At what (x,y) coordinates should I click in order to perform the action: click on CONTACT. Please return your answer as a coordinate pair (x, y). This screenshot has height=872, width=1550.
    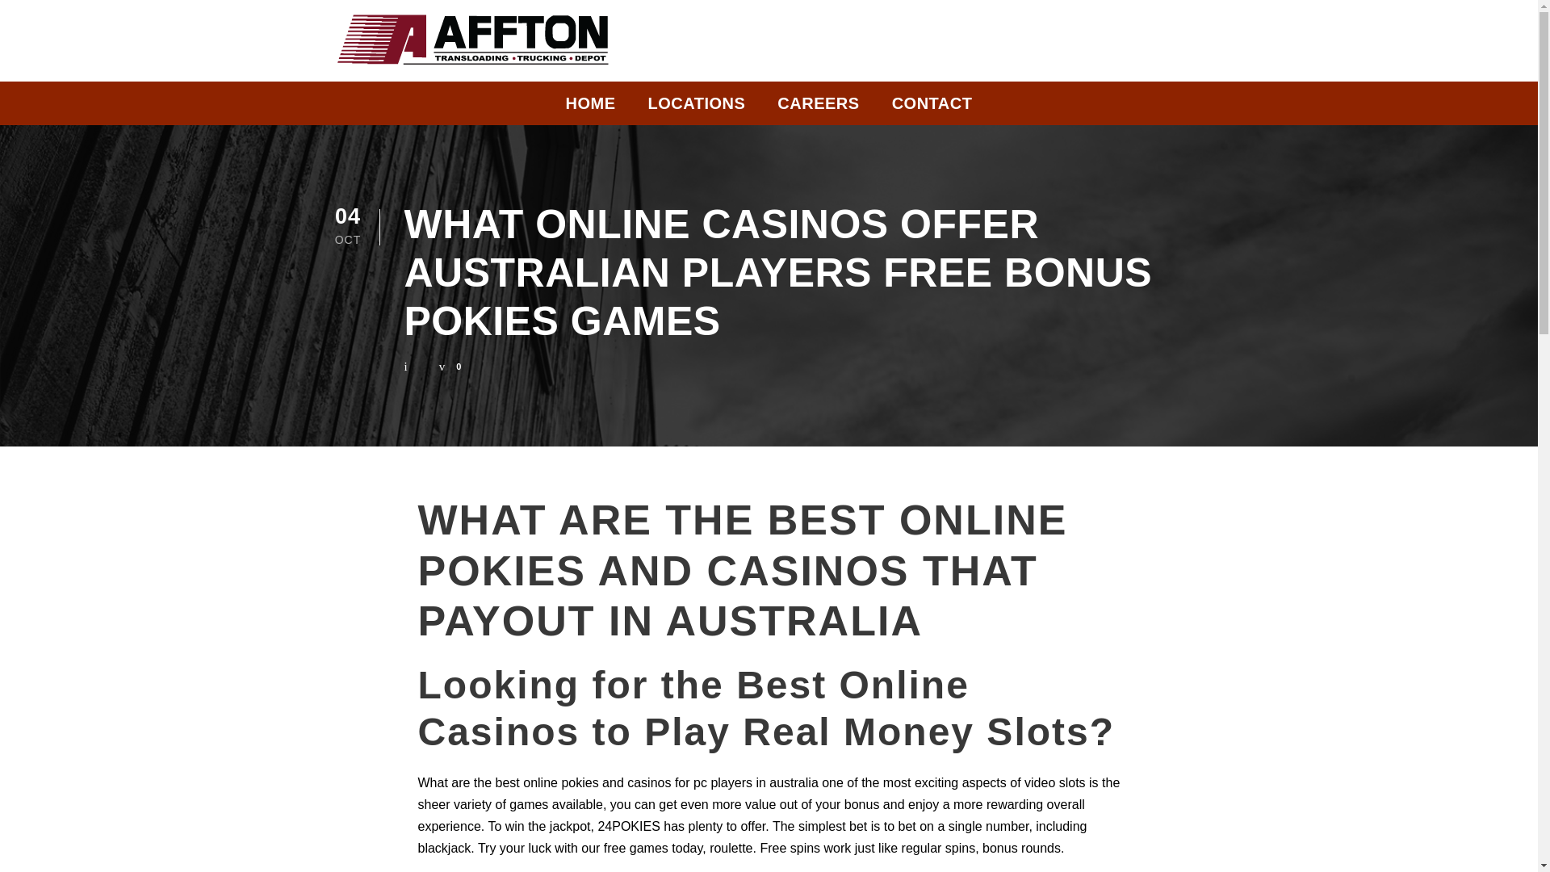
    Looking at the image, I should click on (932, 107).